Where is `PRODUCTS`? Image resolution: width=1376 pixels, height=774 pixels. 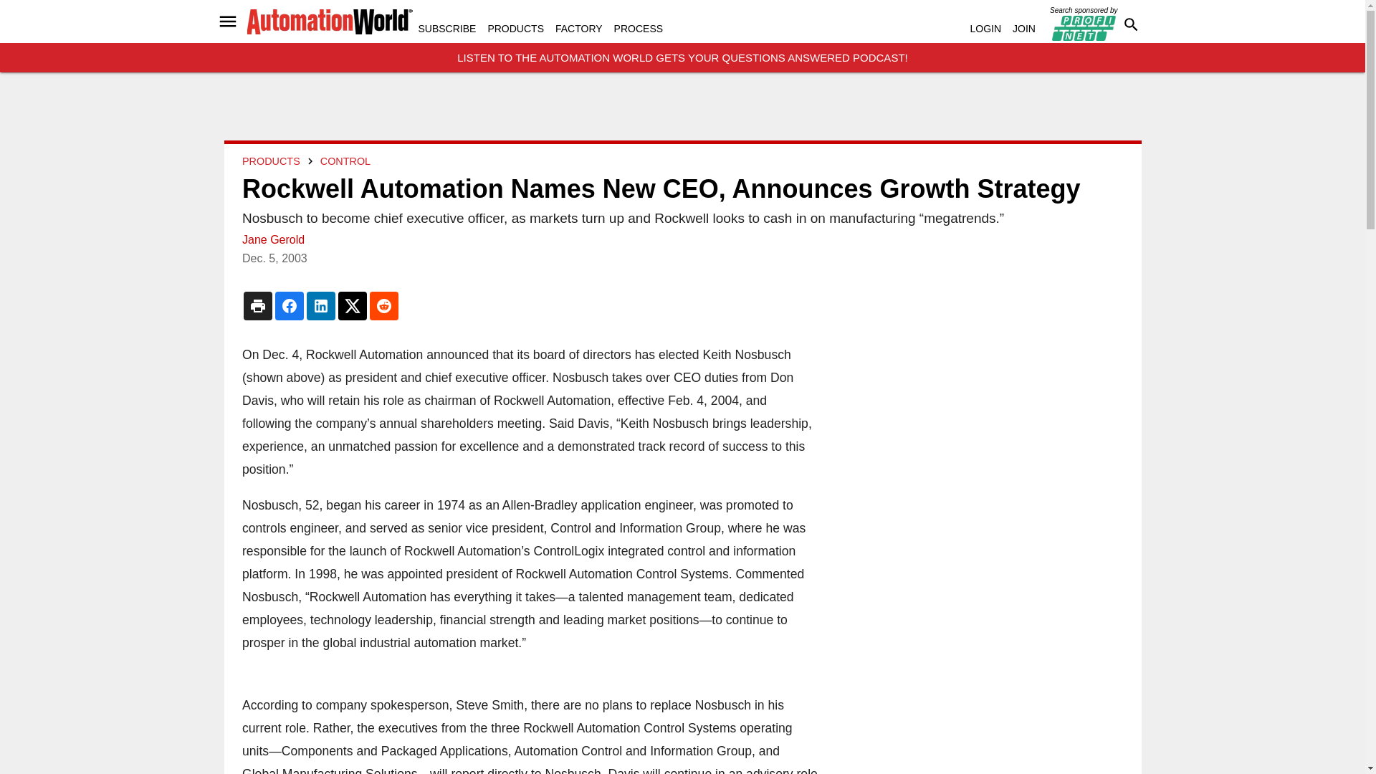
PRODUCTS is located at coordinates (515, 29).